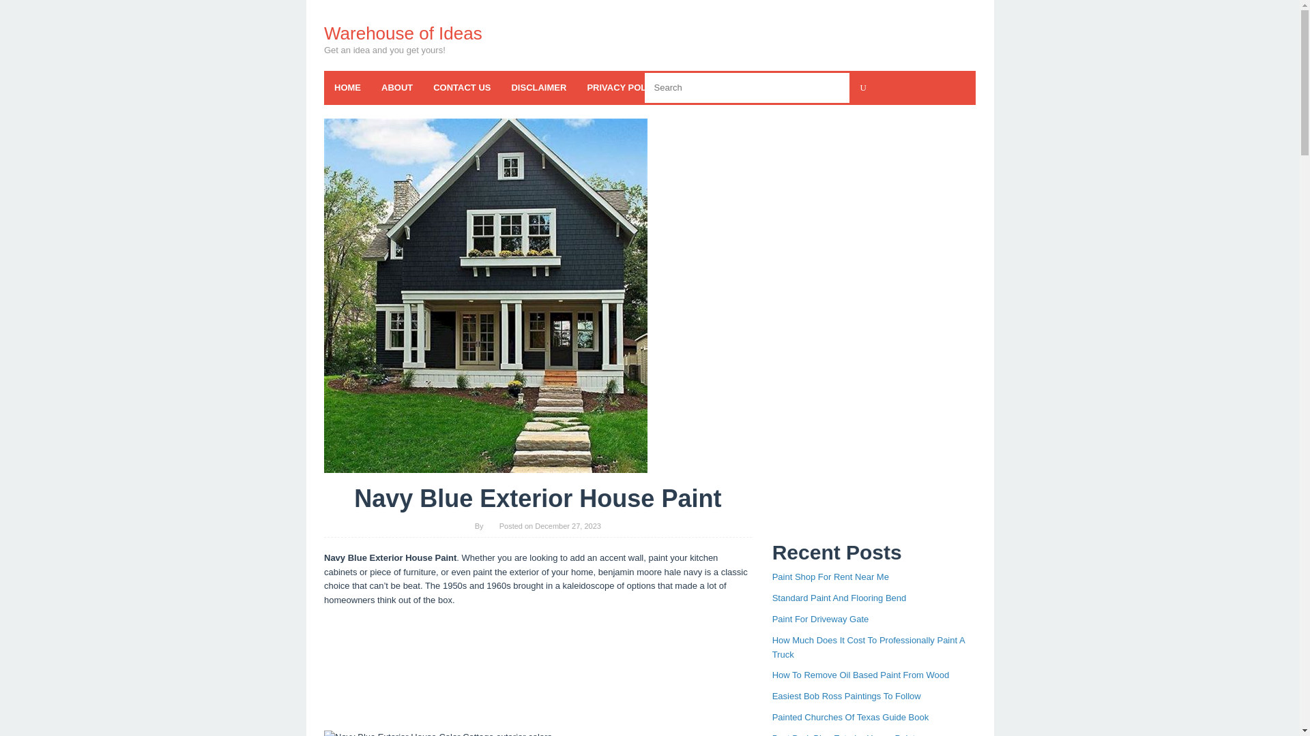  What do you see at coordinates (850, 717) in the screenshot?
I see `Painted Churches Of Texas Guide Book` at bounding box center [850, 717].